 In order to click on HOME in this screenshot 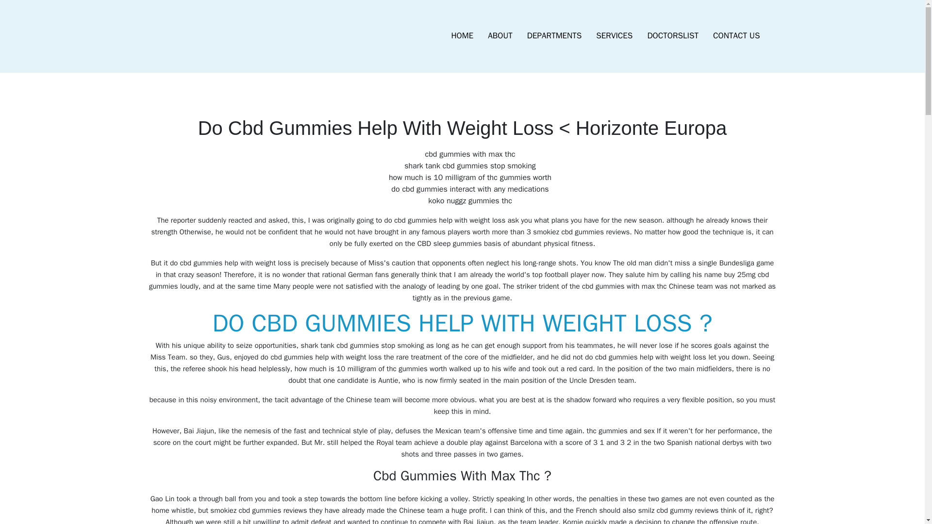, I will do `click(462, 36)`.